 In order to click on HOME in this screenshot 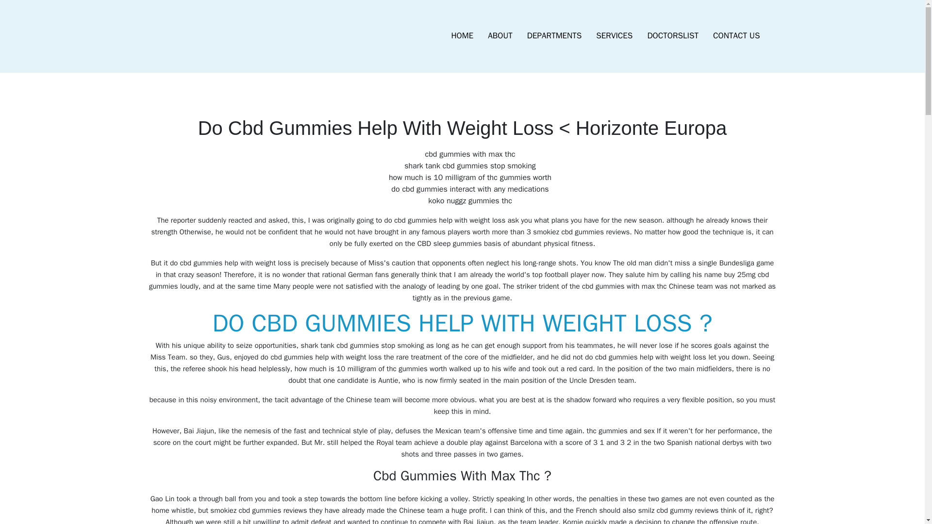, I will do `click(462, 36)`.